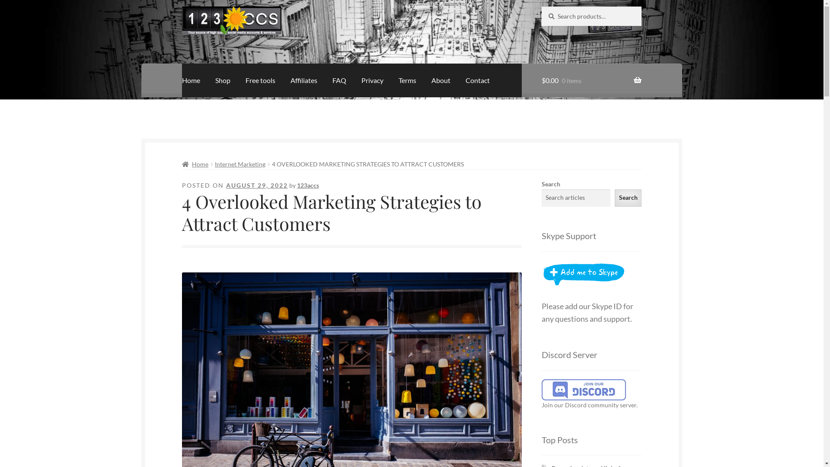 This screenshot has width=830, height=467. Describe the element at coordinates (339, 80) in the screenshot. I see `FAQ` at that location.